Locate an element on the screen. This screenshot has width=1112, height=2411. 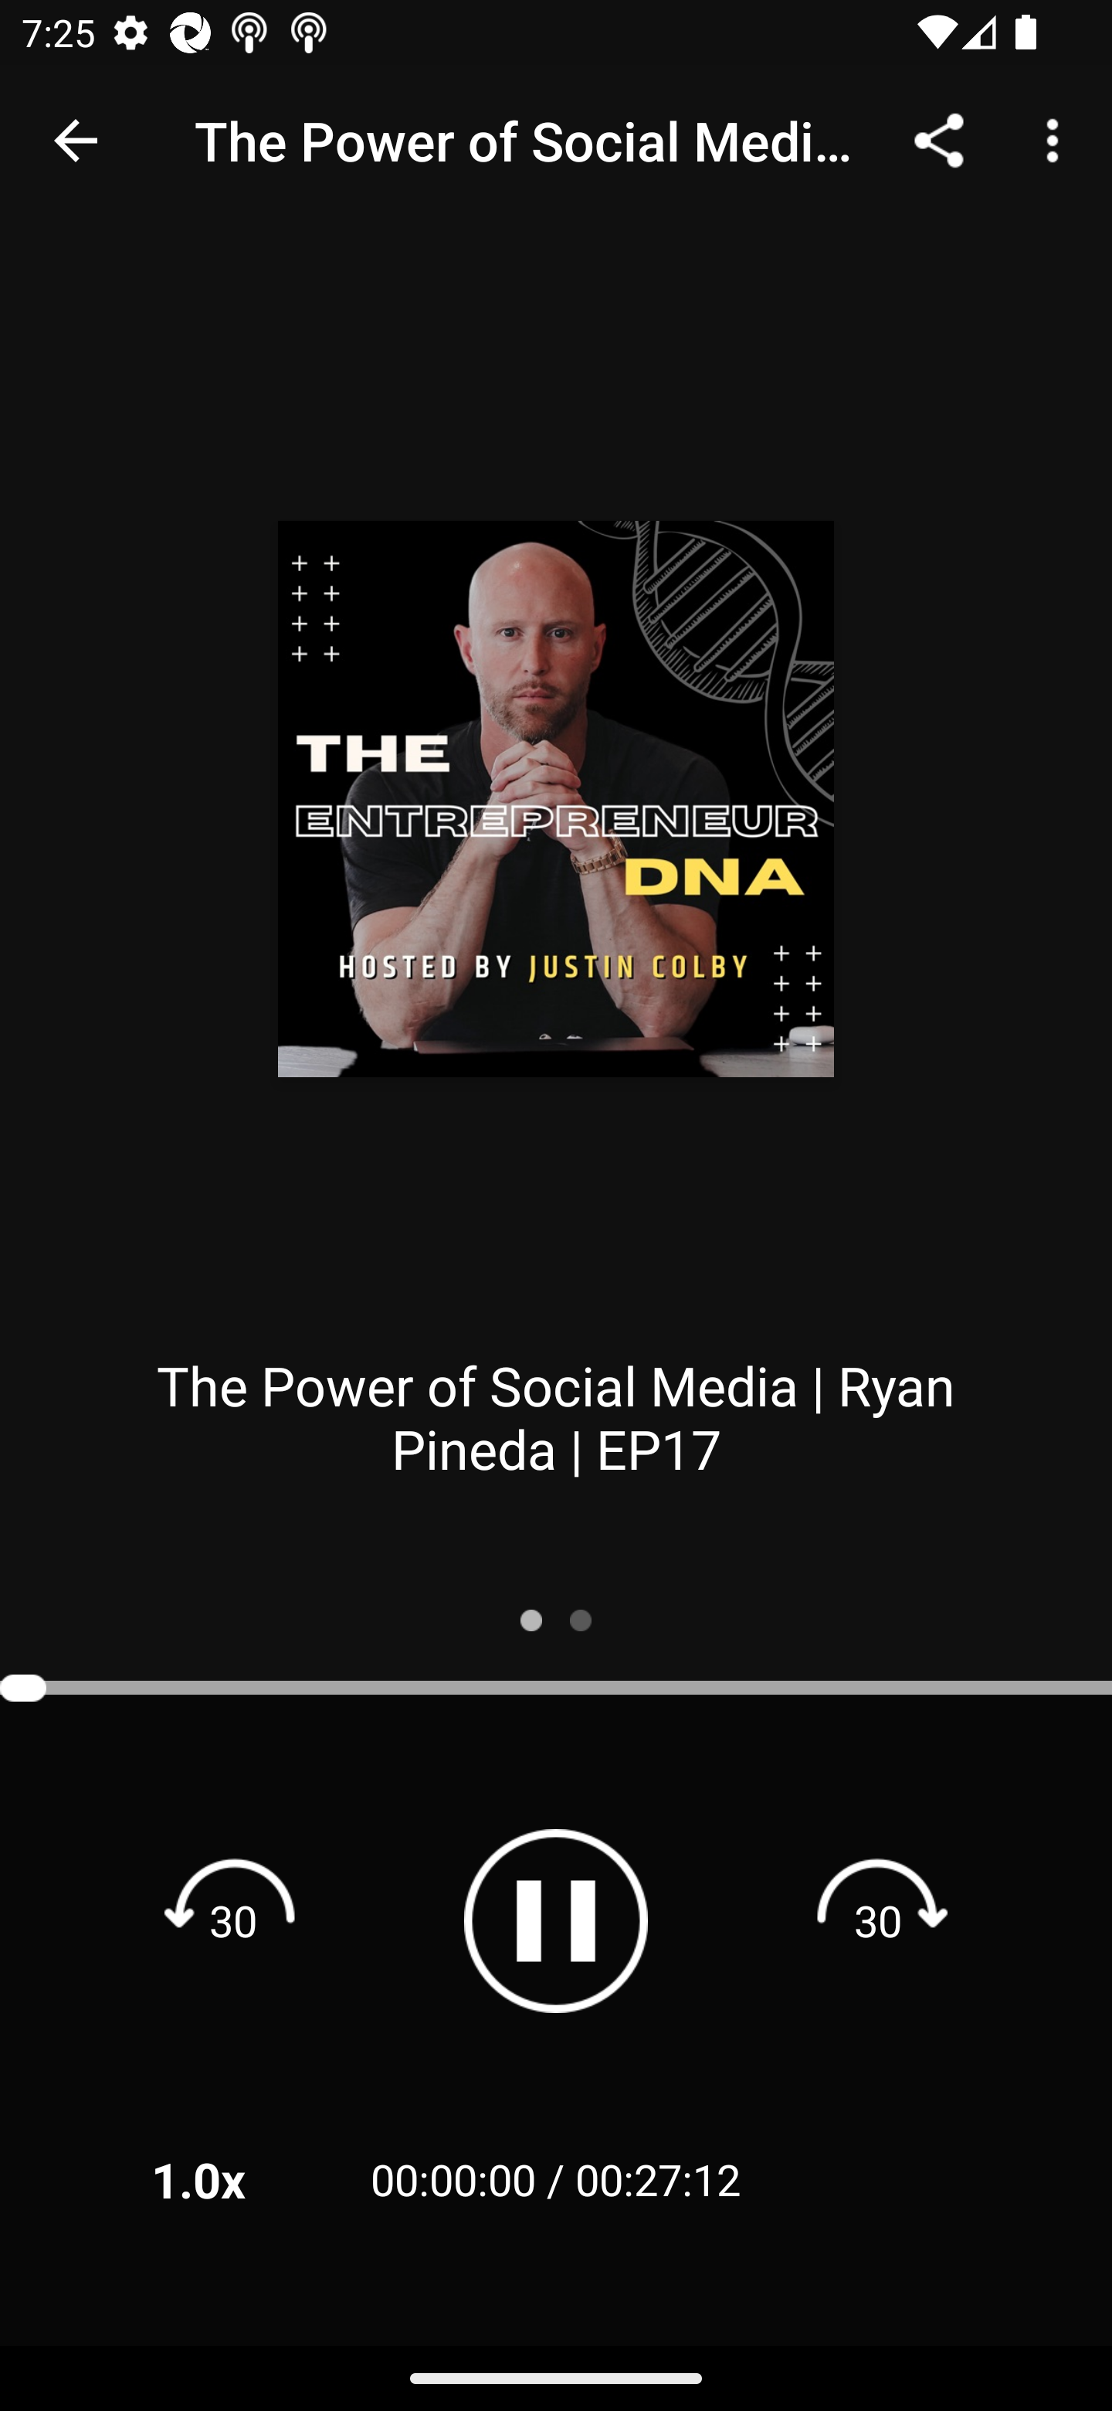
00:27:12 is located at coordinates (658, 2179).